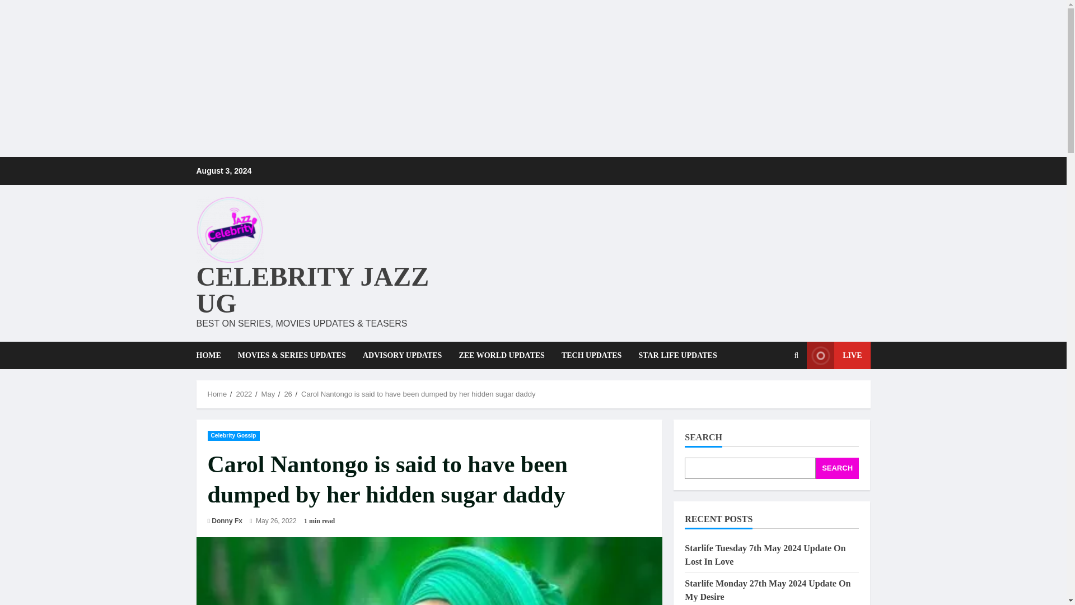  I want to click on HOME, so click(212, 355).